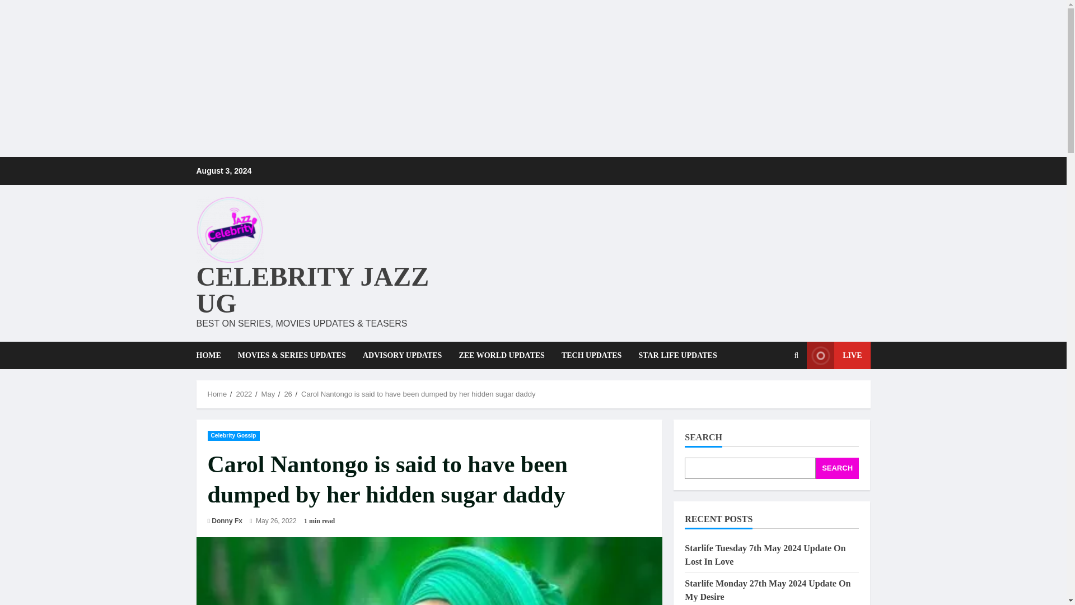  I want to click on HOME, so click(212, 355).